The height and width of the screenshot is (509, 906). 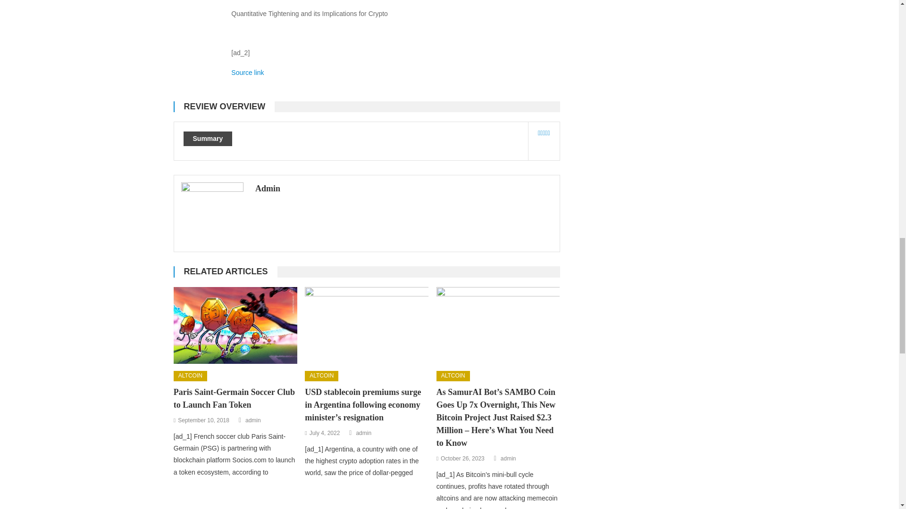 What do you see at coordinates (191, 376) in the screenshot?
I see `Paris Saint-Germain Soccer Club to Launch Fan Token` at bounding box center [191, 376].